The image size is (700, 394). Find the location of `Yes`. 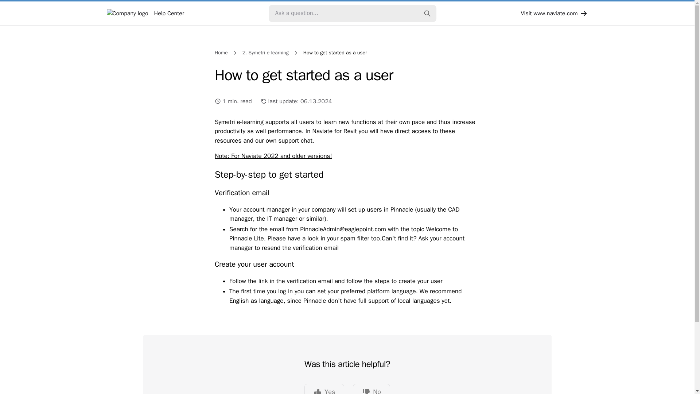

Yes is located at coordinates (324, 389).